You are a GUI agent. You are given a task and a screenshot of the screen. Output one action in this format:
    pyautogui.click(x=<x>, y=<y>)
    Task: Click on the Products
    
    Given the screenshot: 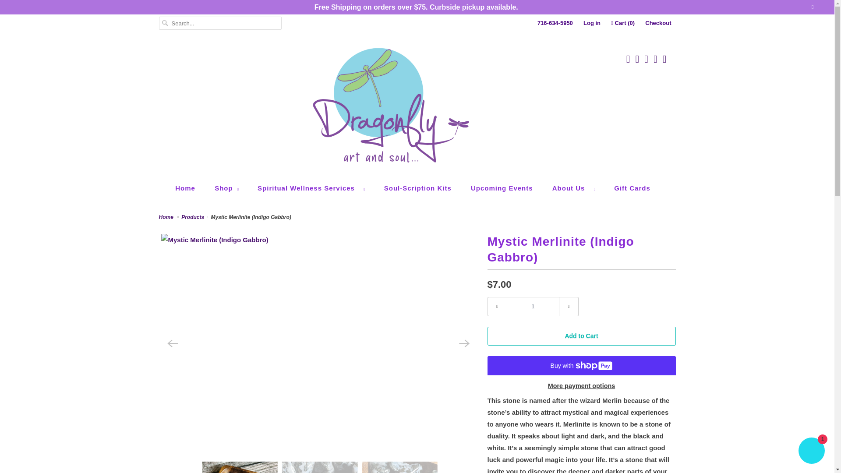 What is the action you would take?
    pyautogui.click(x=193, y=217)
    